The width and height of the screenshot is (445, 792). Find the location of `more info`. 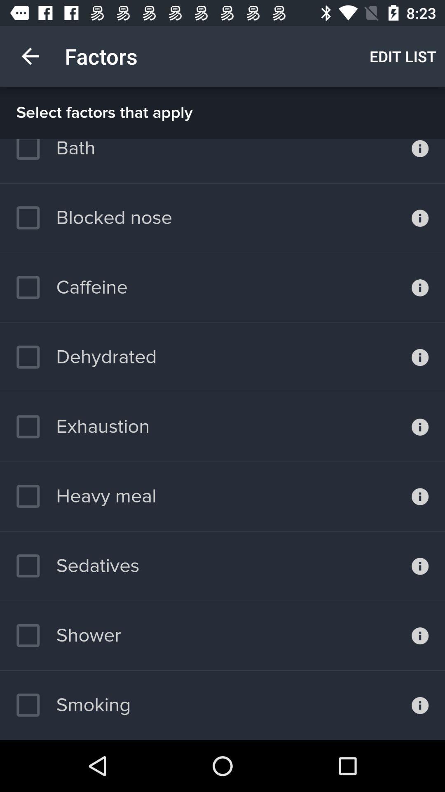

more info is located at coordinates (420, 288).